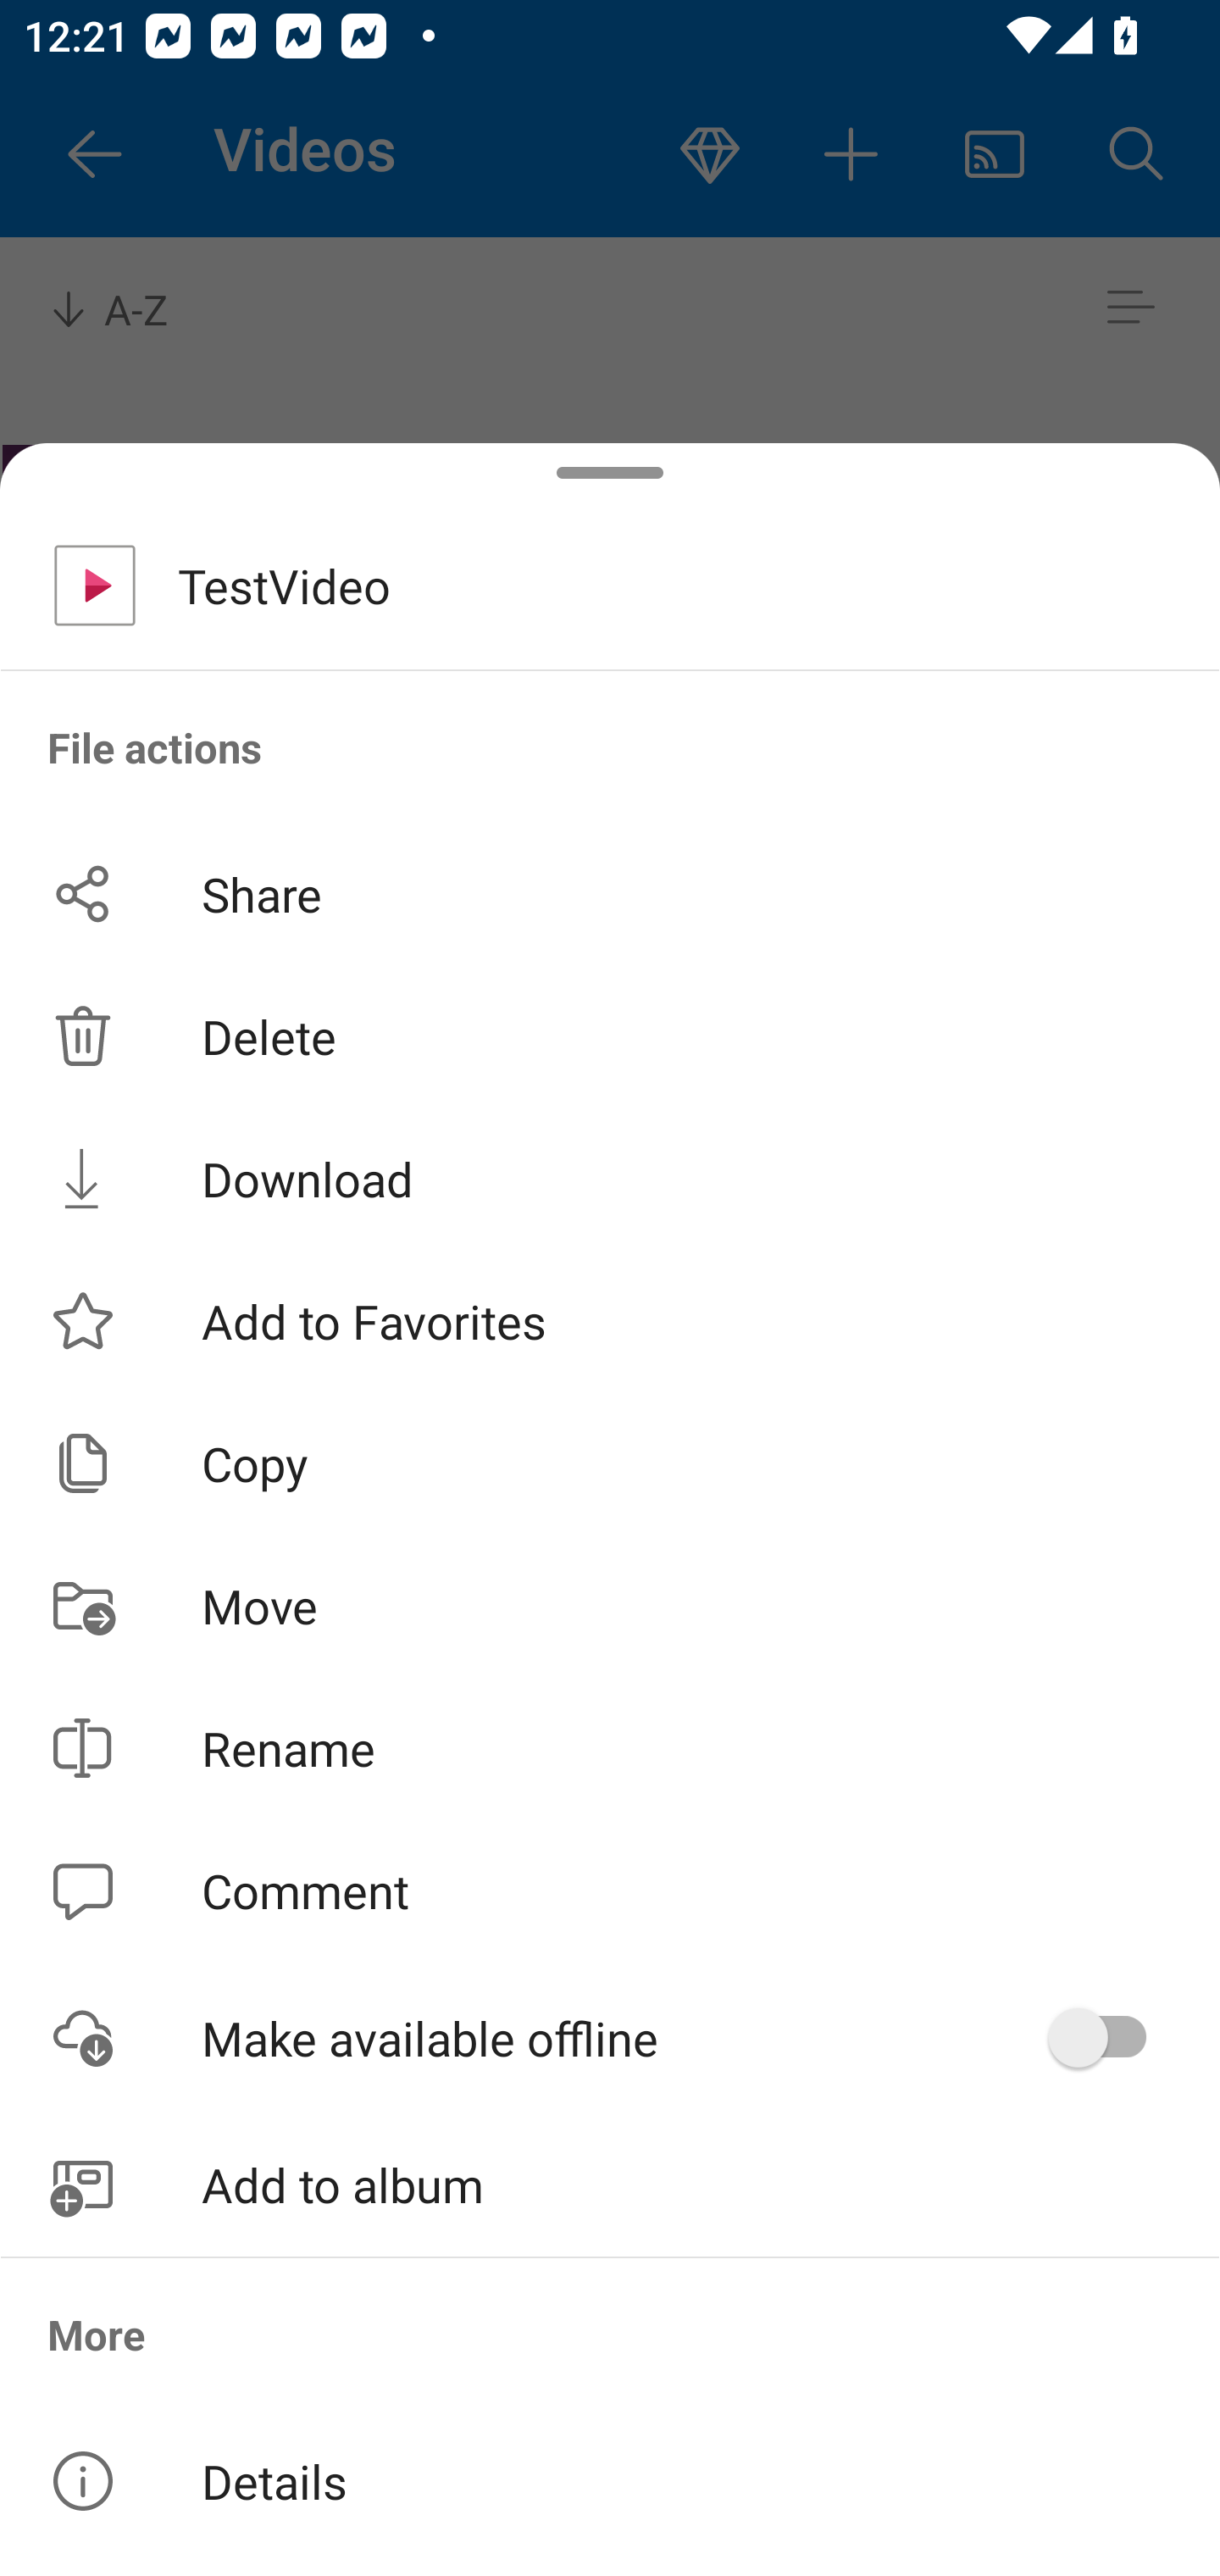 The image size is (1220, 2576). I want to click on Download button Download, so click(610, 1178).